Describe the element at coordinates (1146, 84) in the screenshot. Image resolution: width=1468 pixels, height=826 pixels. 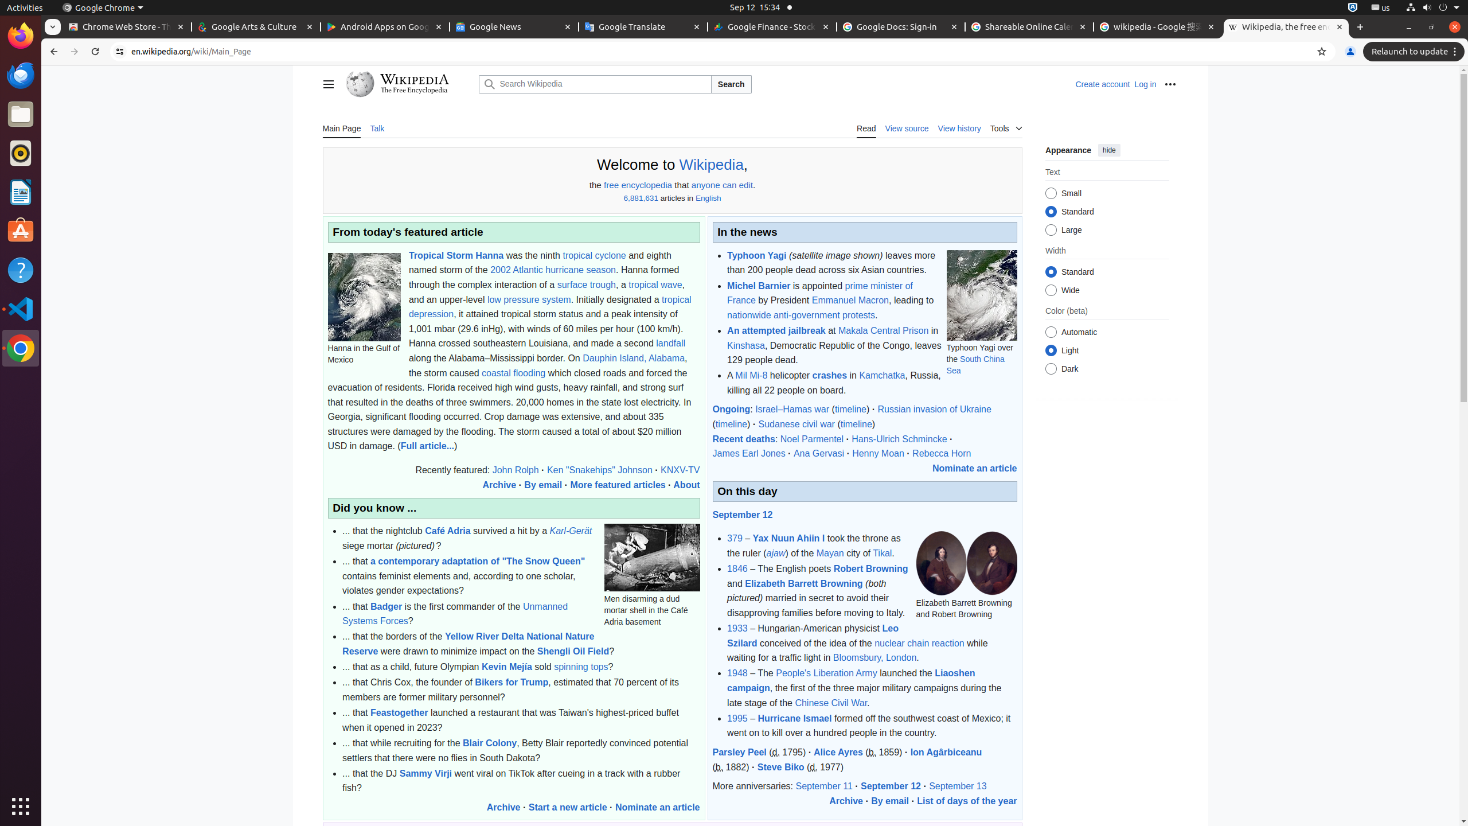
I see `Log in` at that location.